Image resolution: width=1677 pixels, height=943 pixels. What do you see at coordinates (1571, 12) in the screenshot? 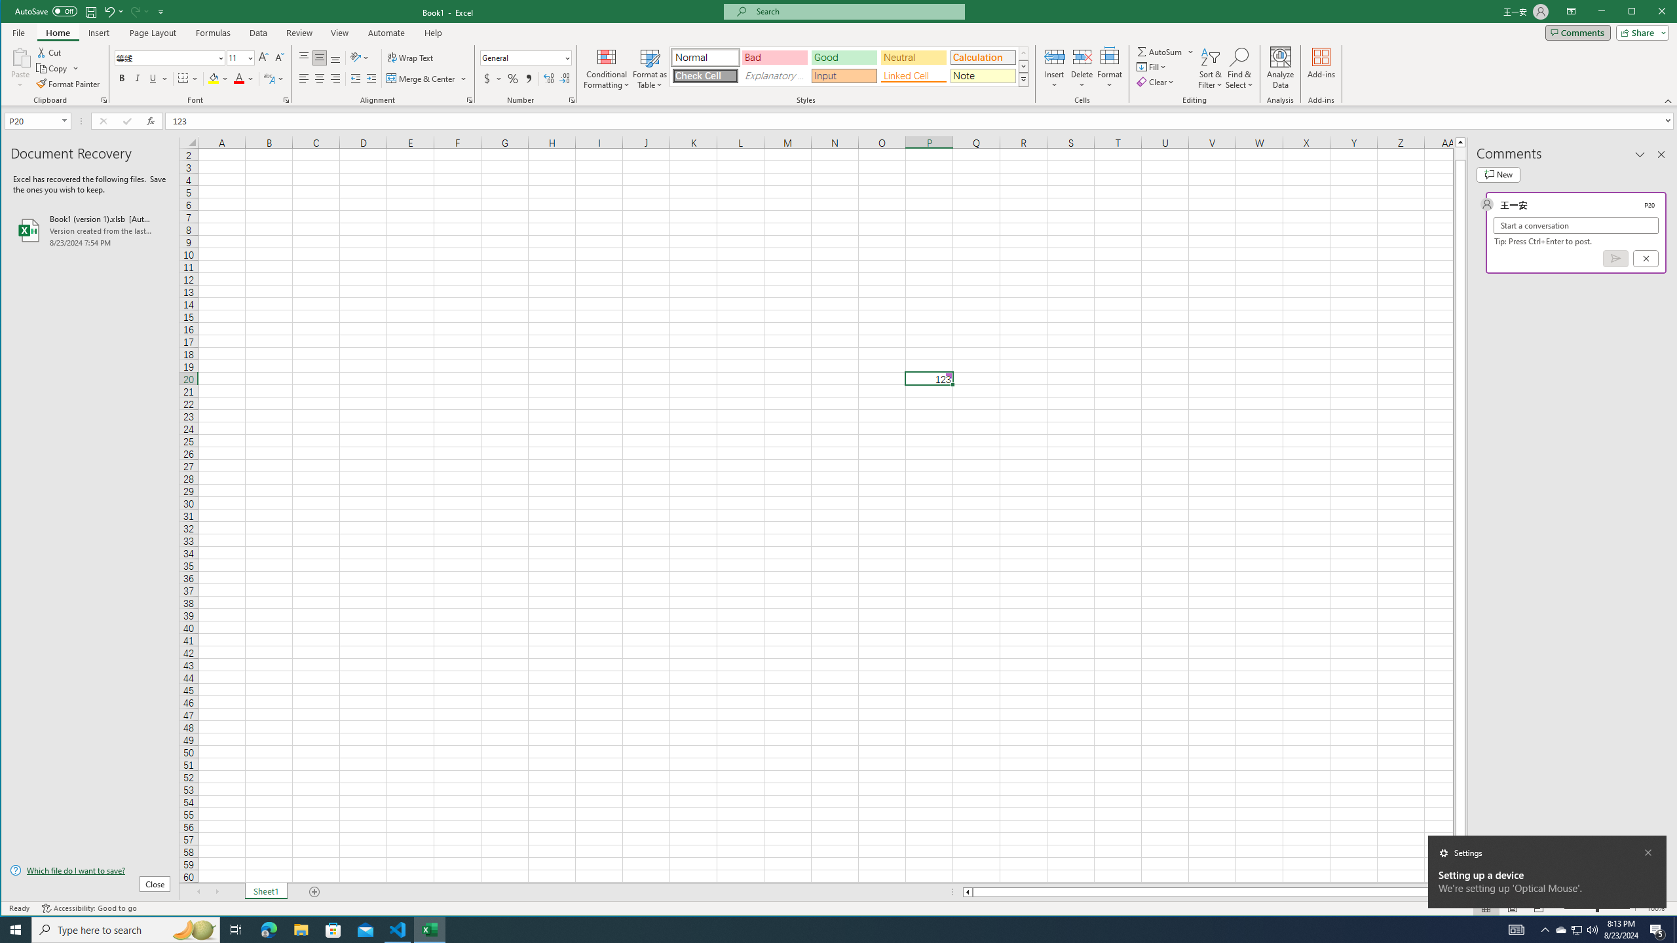
I see `Ribbon Display Options` at bounding box center [1571, 12].